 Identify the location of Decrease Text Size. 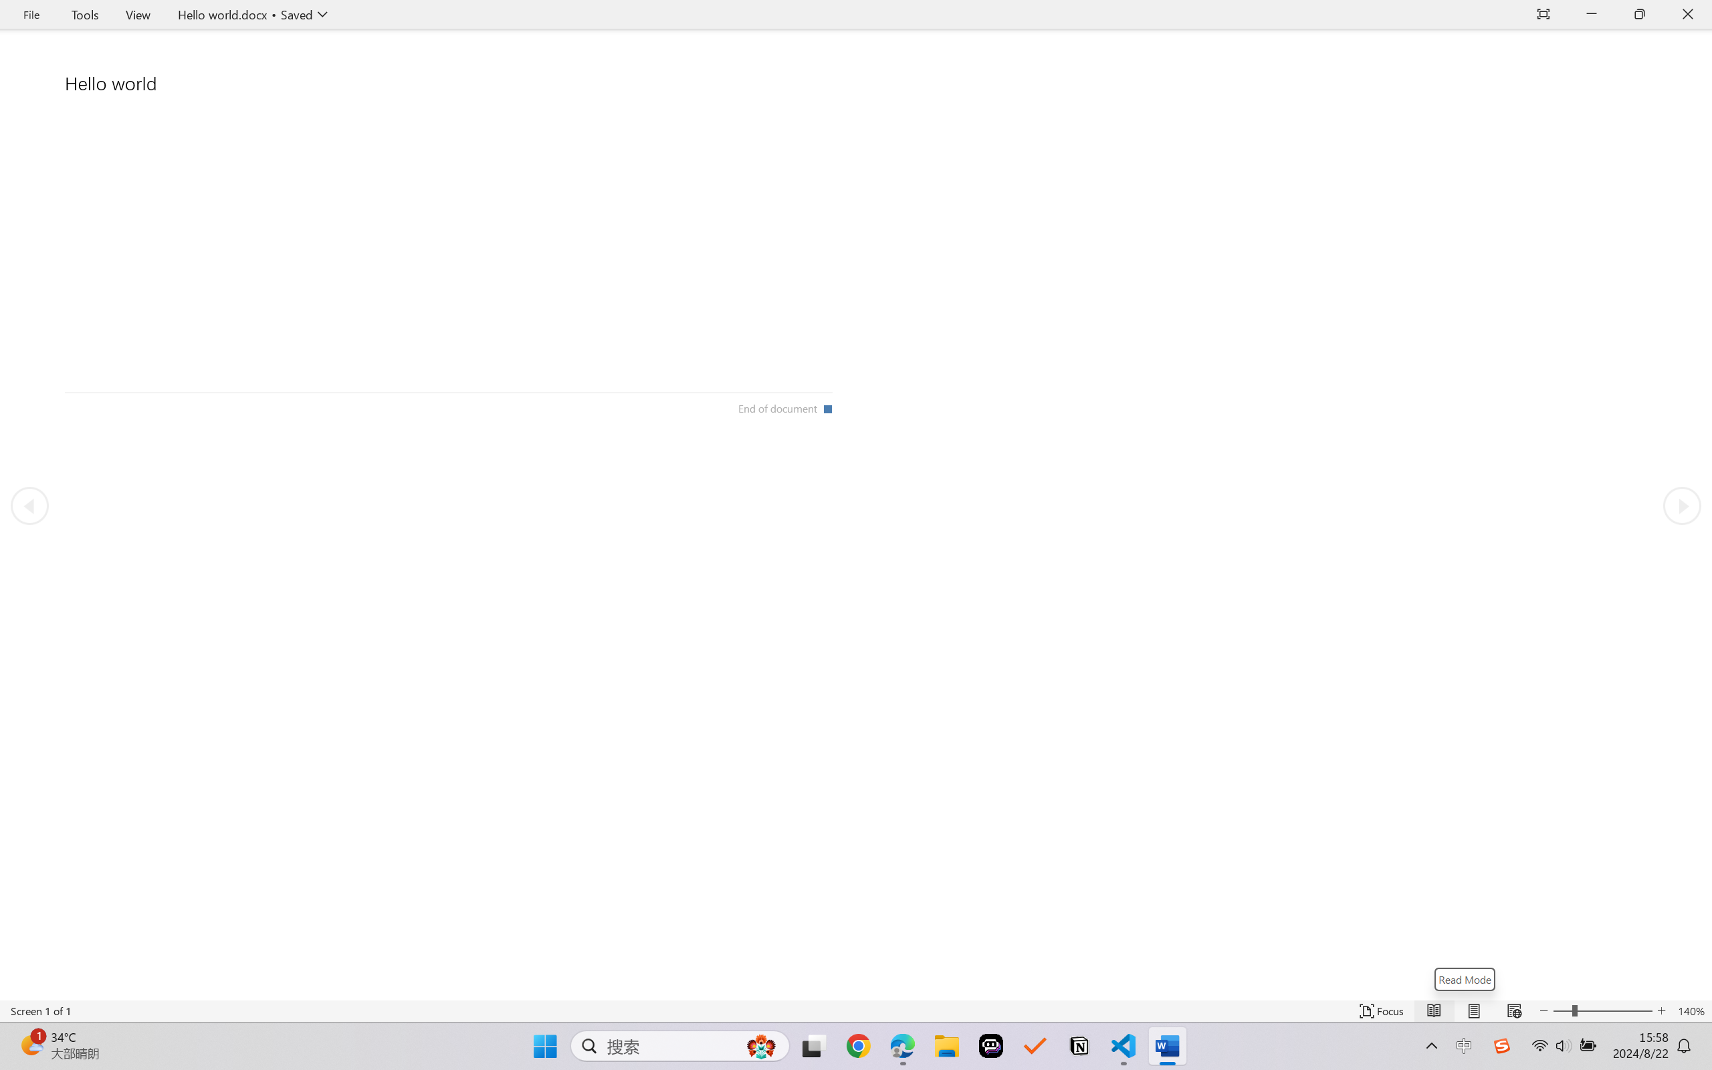
(1543, 1011).